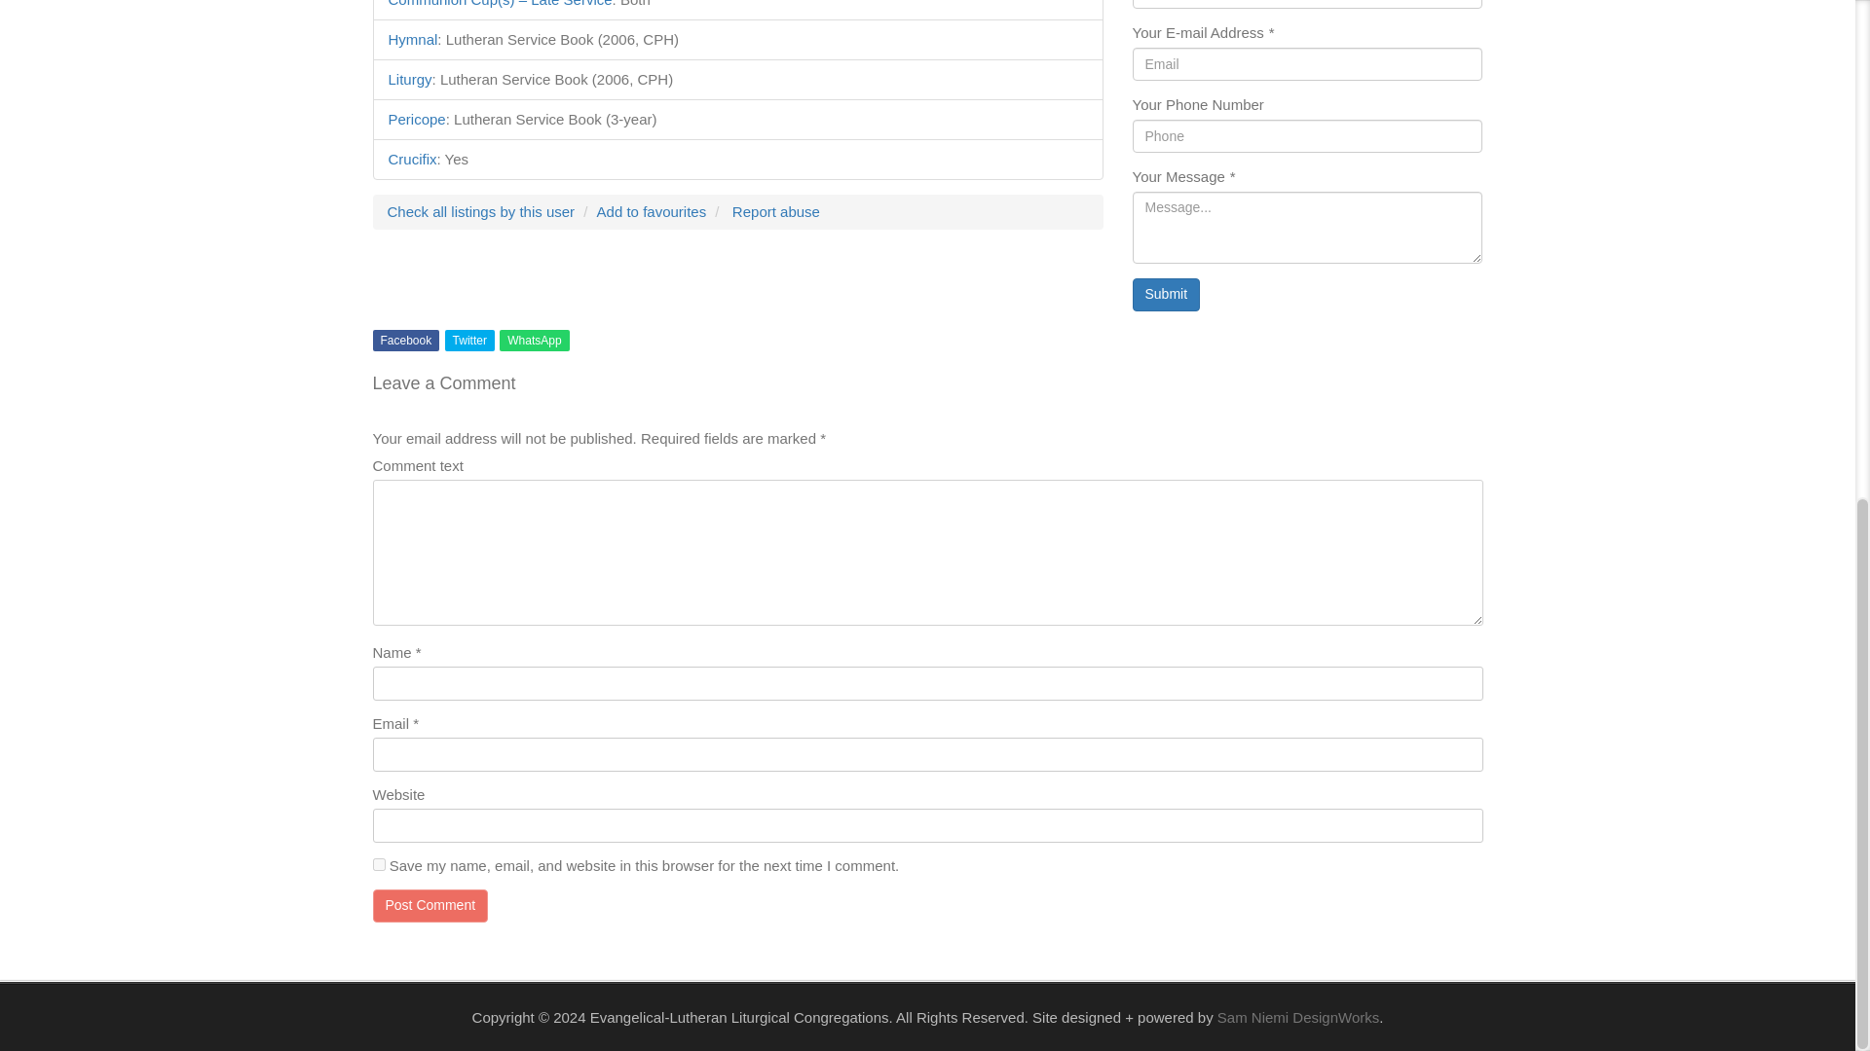 The width and height of the screenshot is (1870, 1051). What do you see at coordinates (405, 341) in the screenshot?
I see `Facebook` at bounding box center [405, 341].